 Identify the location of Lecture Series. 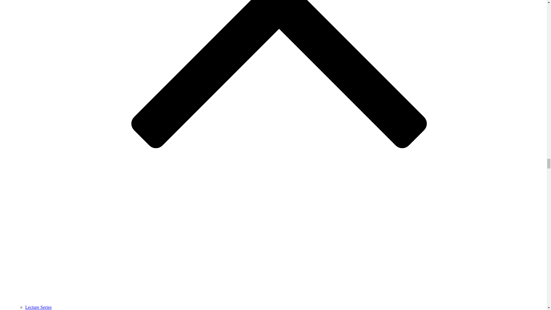
(38, 307).